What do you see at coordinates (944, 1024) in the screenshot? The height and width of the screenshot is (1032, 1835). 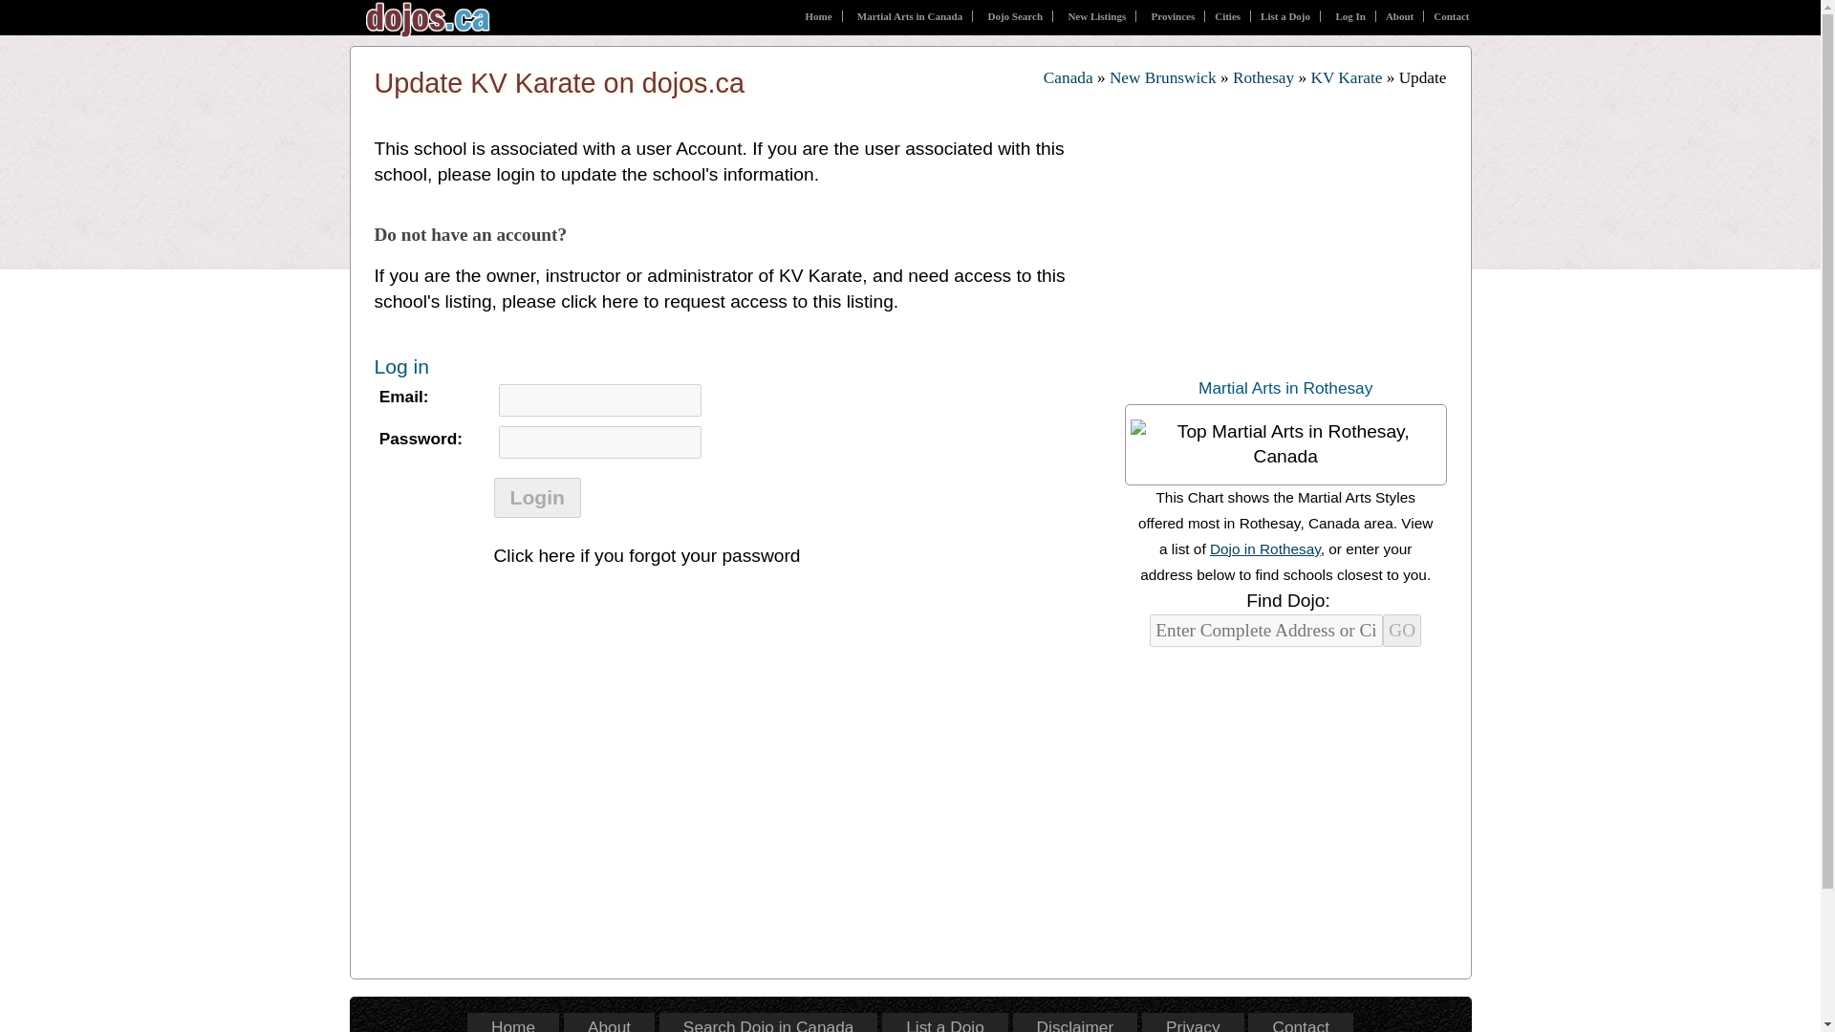 I see `List a Dojo` at bounding box center [944, 1024].